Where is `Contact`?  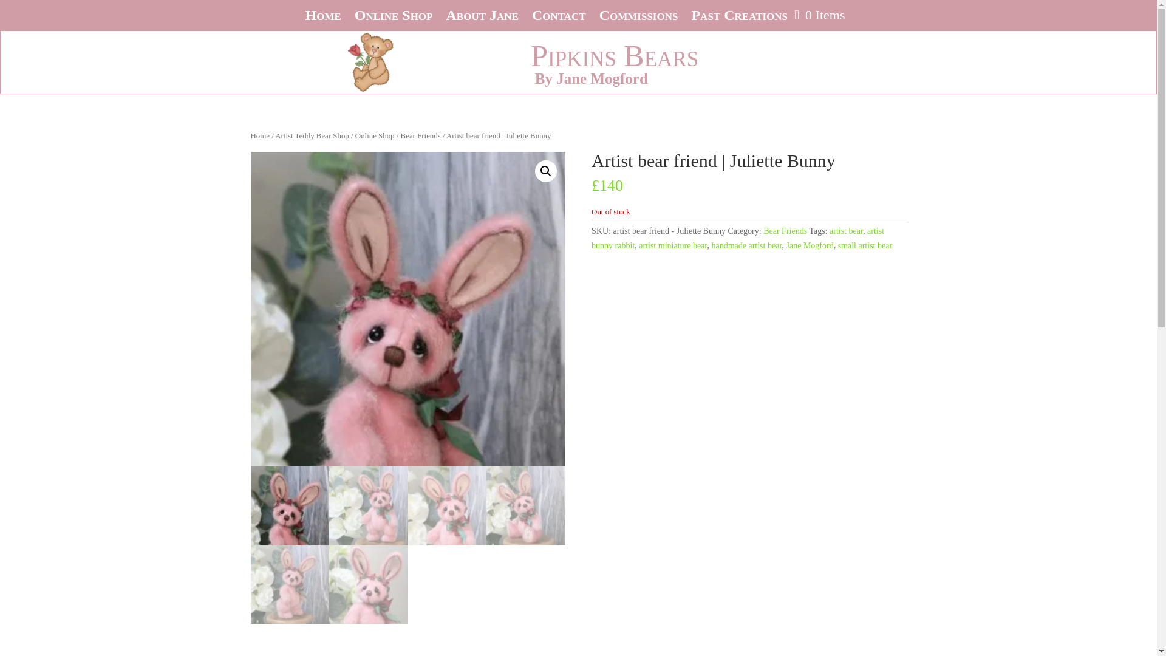 Contact is located at coordinates (559, 17).